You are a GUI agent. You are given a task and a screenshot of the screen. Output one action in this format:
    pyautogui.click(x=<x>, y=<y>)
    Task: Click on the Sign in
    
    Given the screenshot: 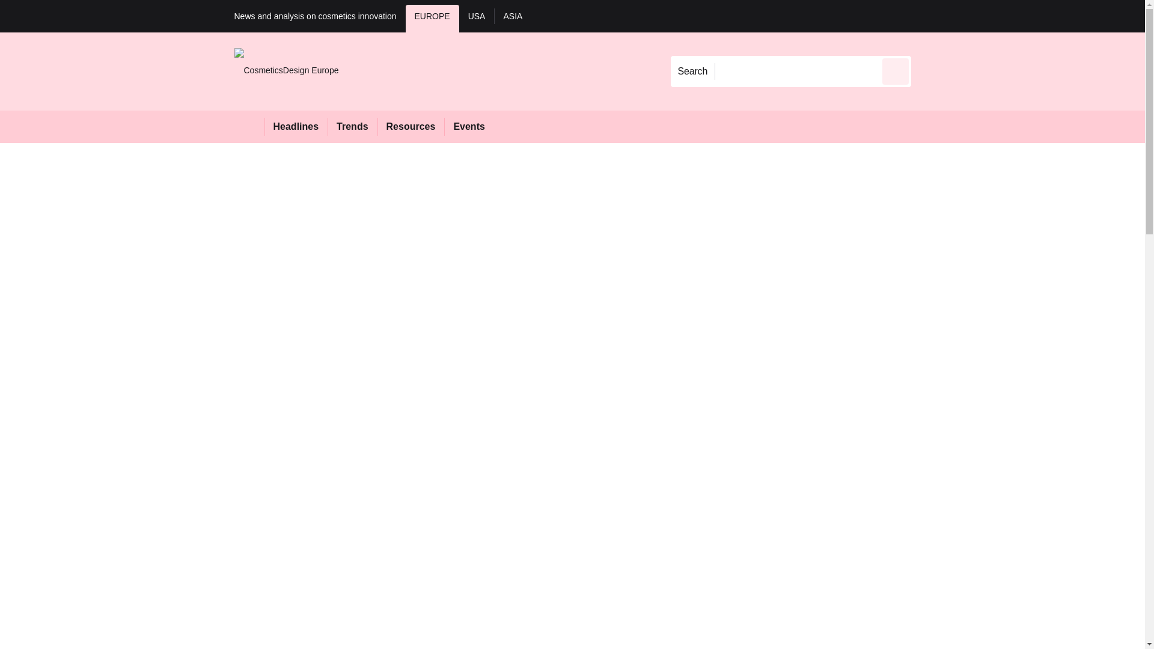 What is the action you would take?
    pyautogui.click(x=929, y=16)
    